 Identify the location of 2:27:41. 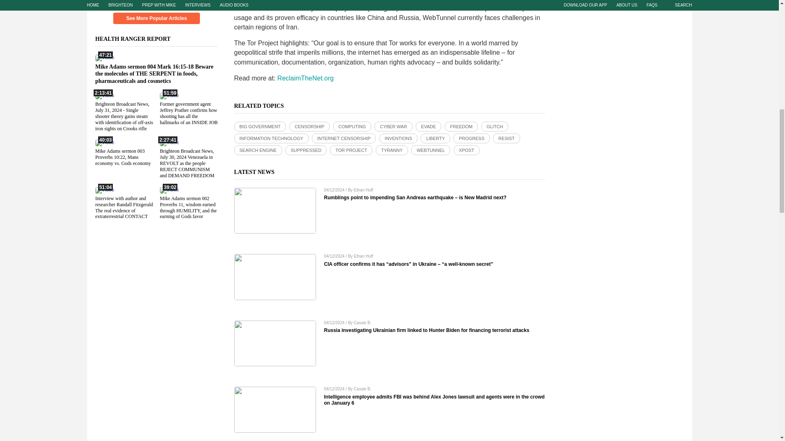
(168, 143).